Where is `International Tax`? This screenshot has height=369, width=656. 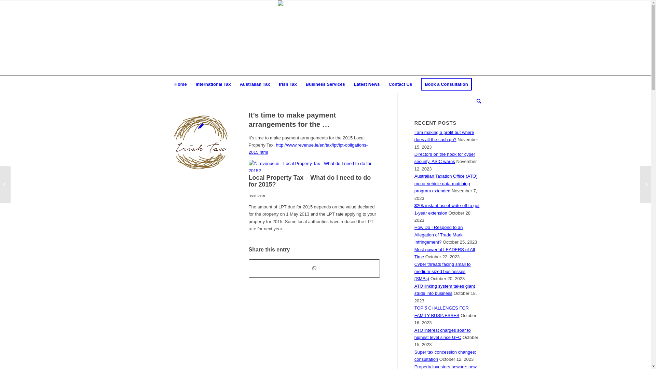
International Tax is located at coordinates (213, 84).